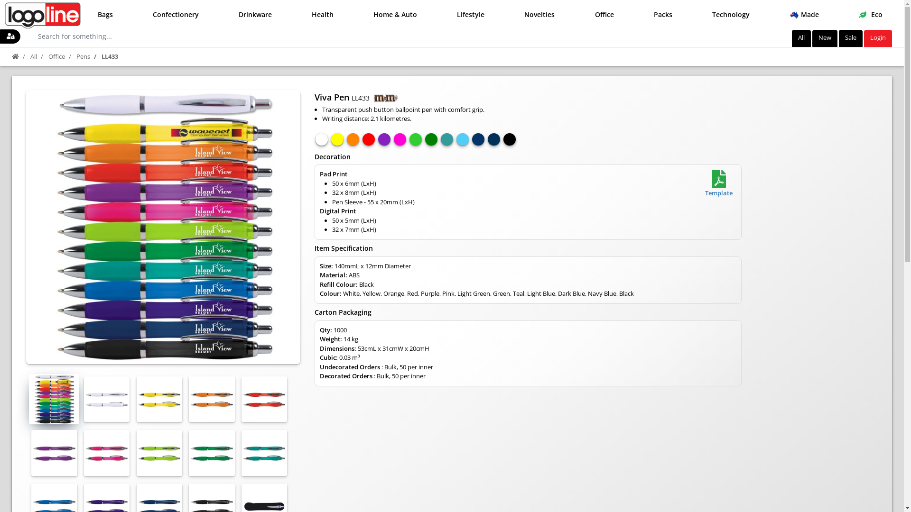  What do you see at coordinates (470, 14) in the screenshot?
I see `Lifestyle` at bounding box center [470, 14].